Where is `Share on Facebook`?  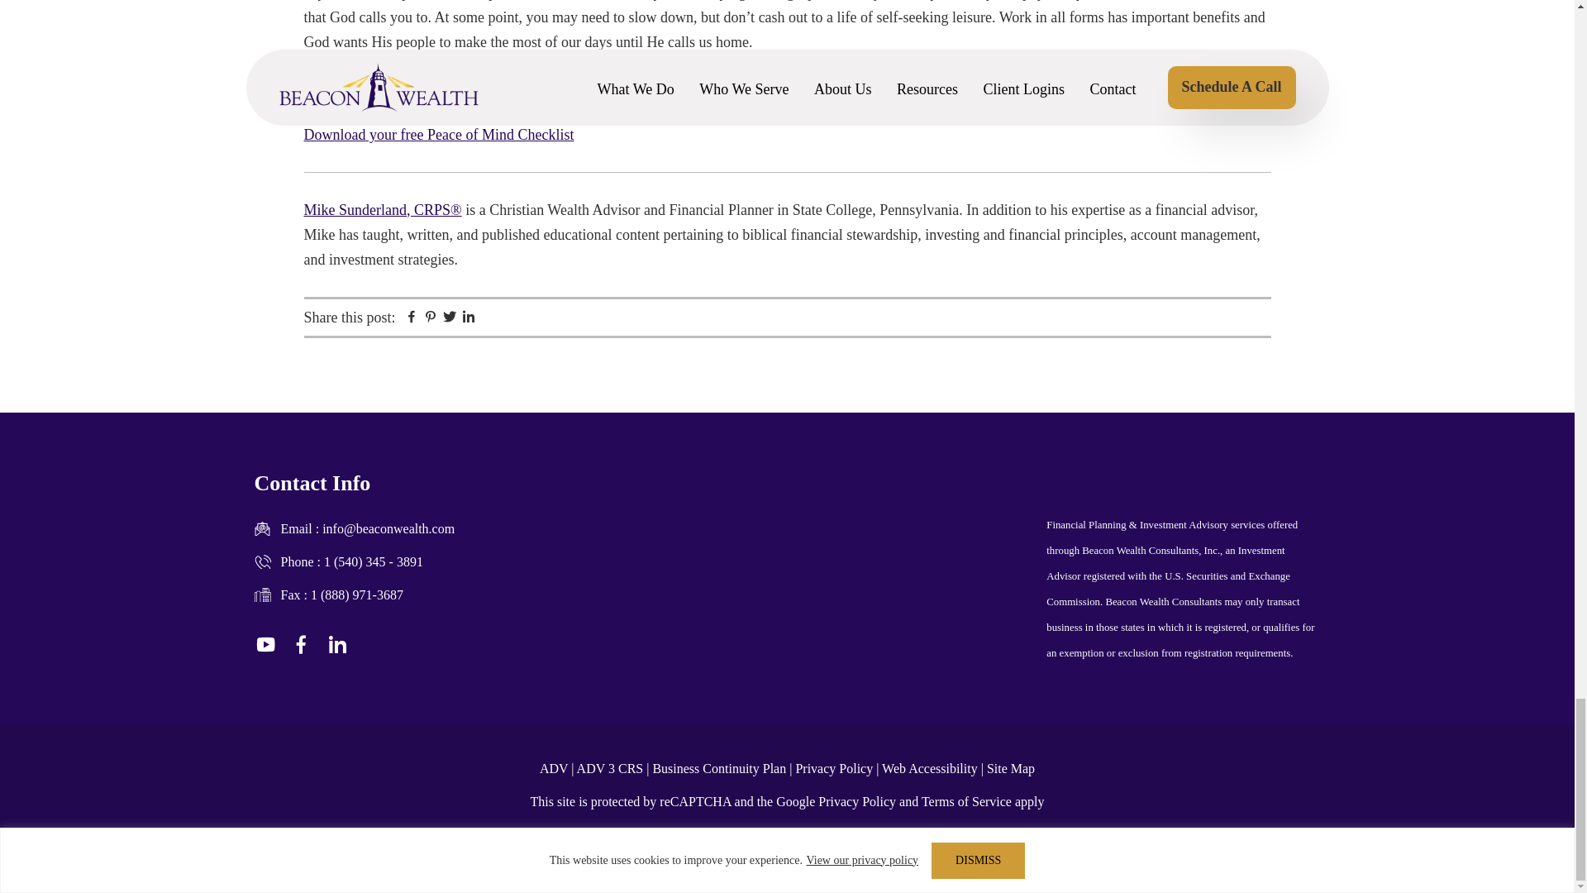
Share on Facebook is located at coordinates (410, 319).